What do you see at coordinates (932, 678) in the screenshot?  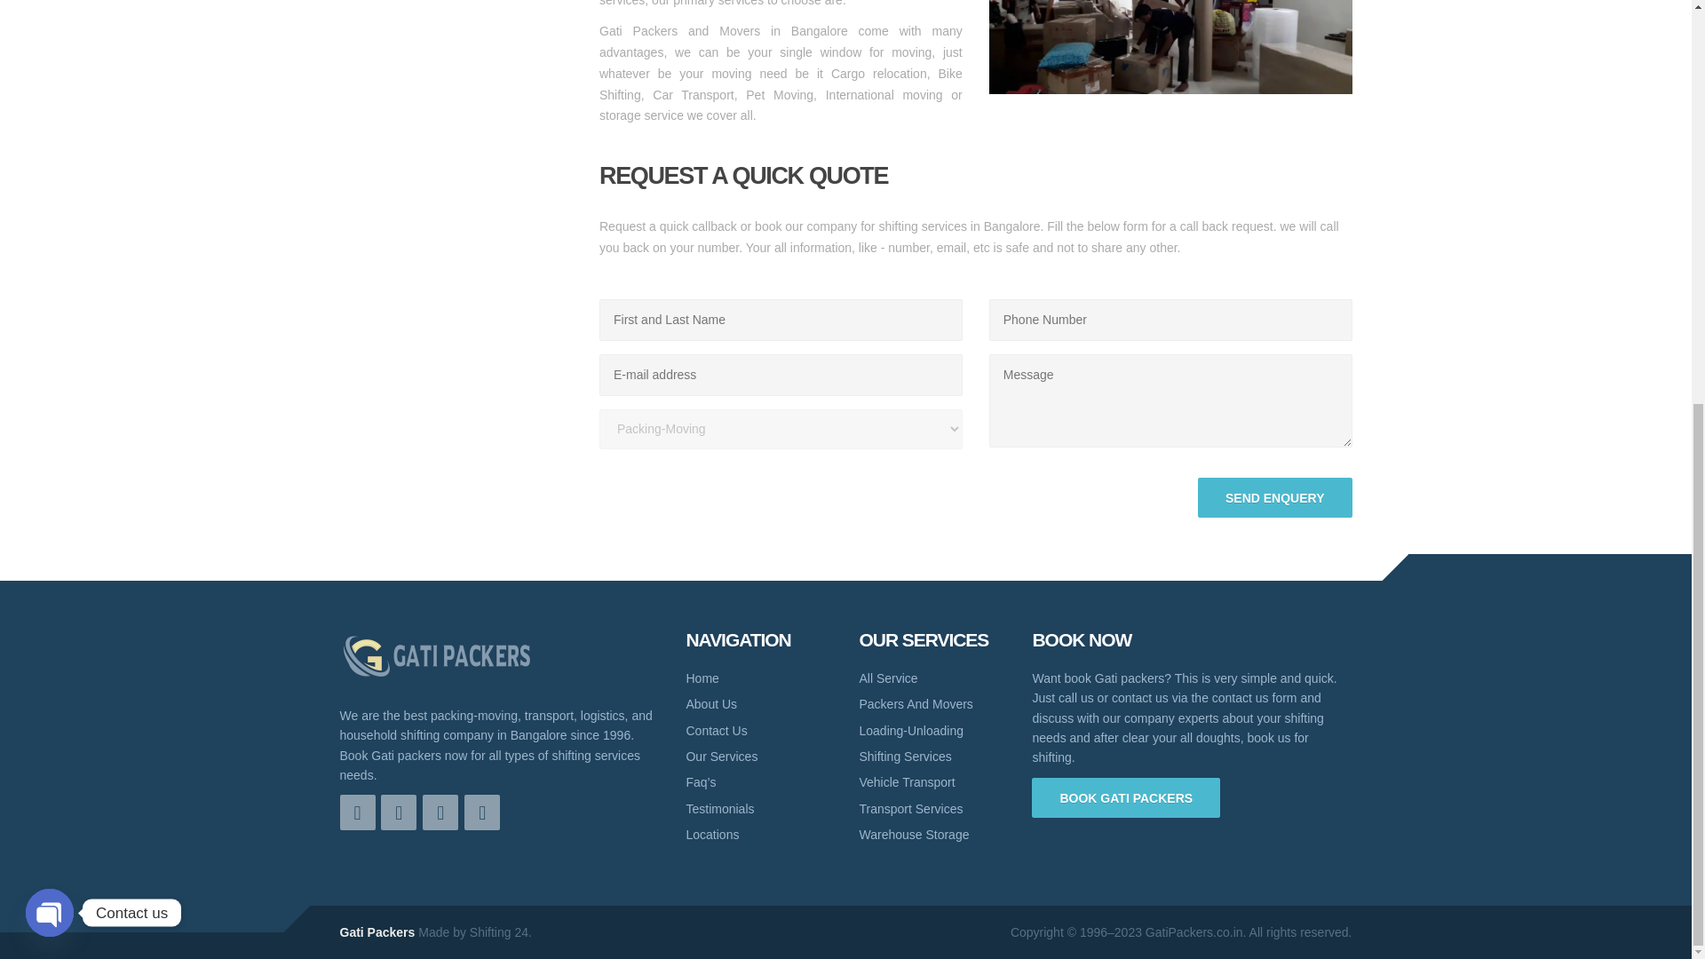 I see `All Service` at bounding box center [932, 678].